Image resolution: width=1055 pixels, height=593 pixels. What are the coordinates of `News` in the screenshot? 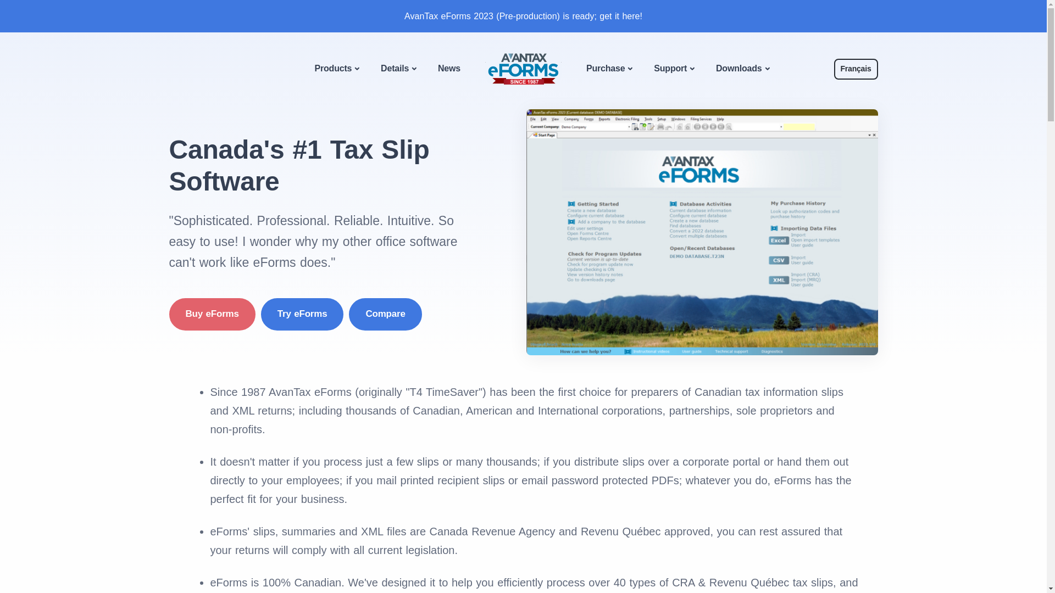 It's located at (449, 68).